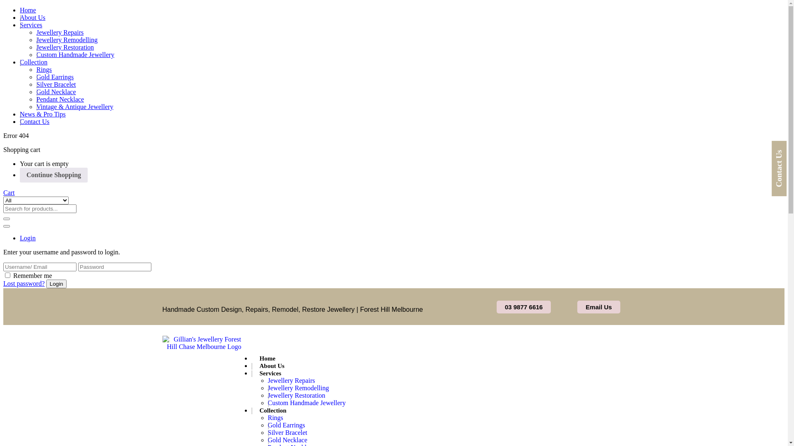 The image size is (794, 446). I want to click on Collection, so click(275, 411).